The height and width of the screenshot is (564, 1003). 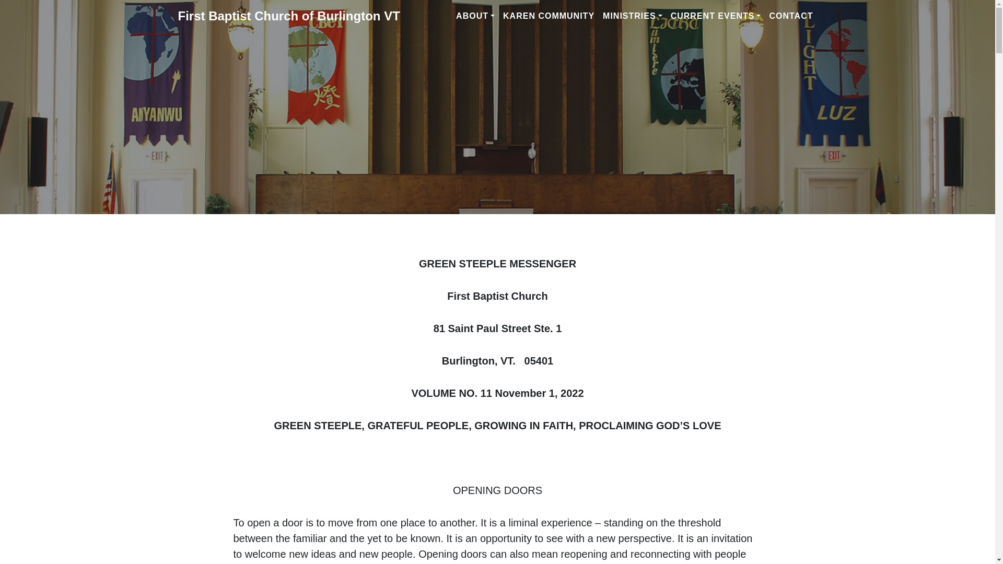 What do you see at coordinates (791, 16) in the screenshot?
I see `CONTACT` at bounding box center [791, 16].